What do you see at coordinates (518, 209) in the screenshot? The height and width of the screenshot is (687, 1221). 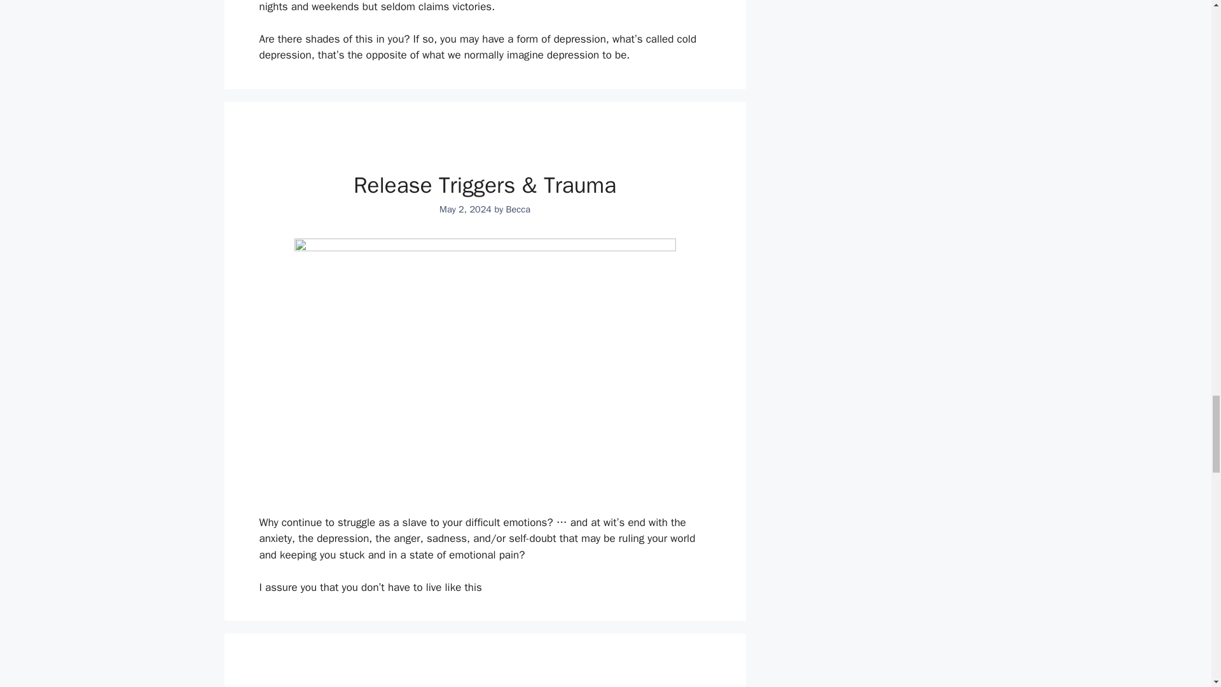 I see `View all posts by Becca` at bounding box center [518, 209].